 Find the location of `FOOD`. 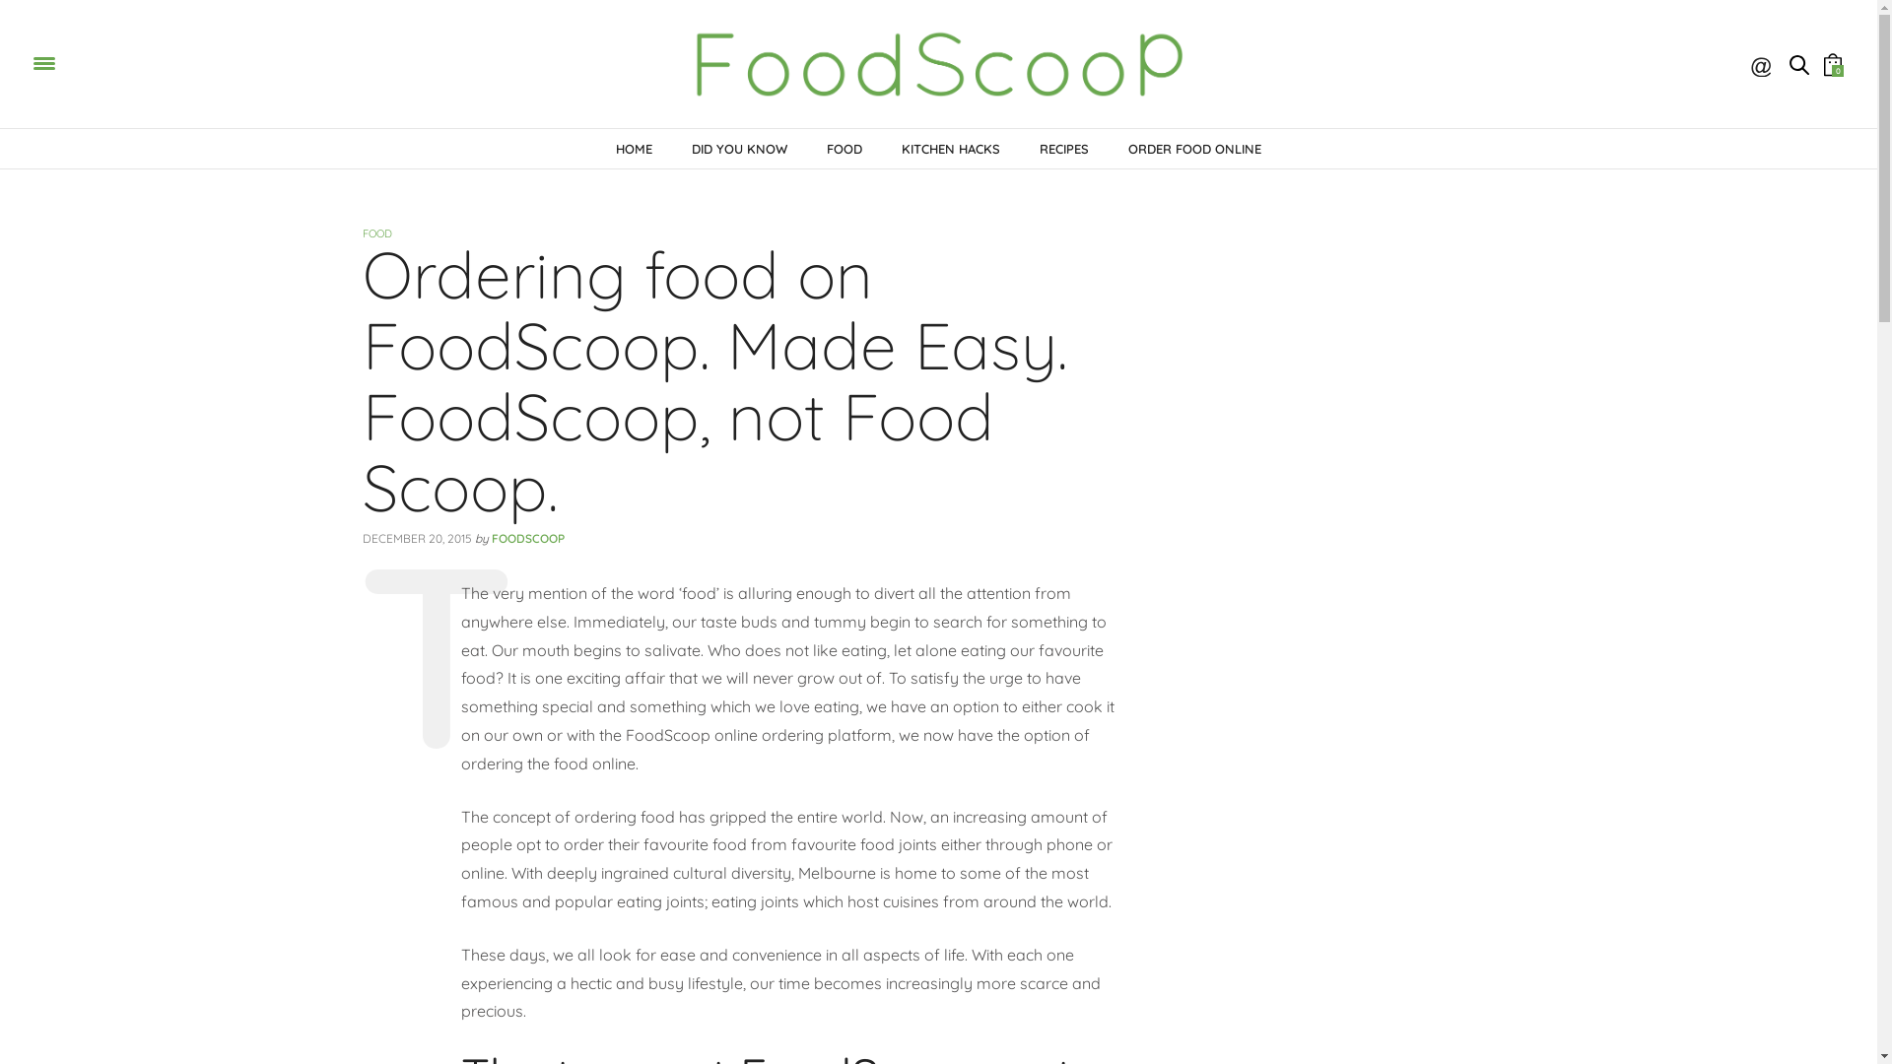

FOOD is located at coordinates (845, 149).